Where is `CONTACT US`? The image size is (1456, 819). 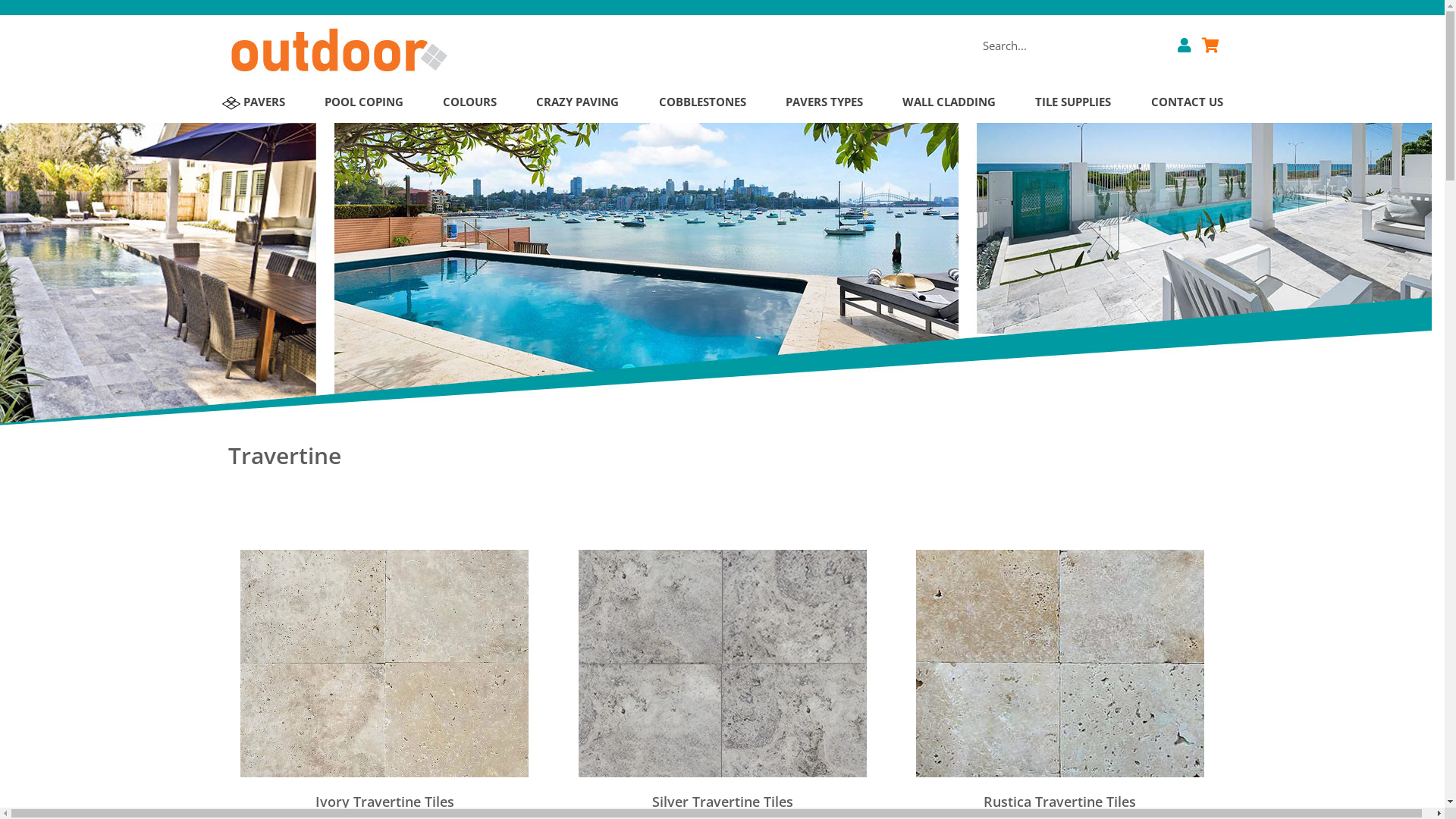 CONTACT US is located at coordinates (1188, 102).